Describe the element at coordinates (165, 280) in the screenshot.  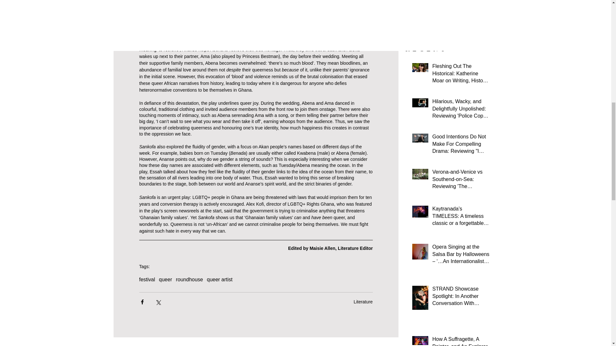
I see `queer` at that location.